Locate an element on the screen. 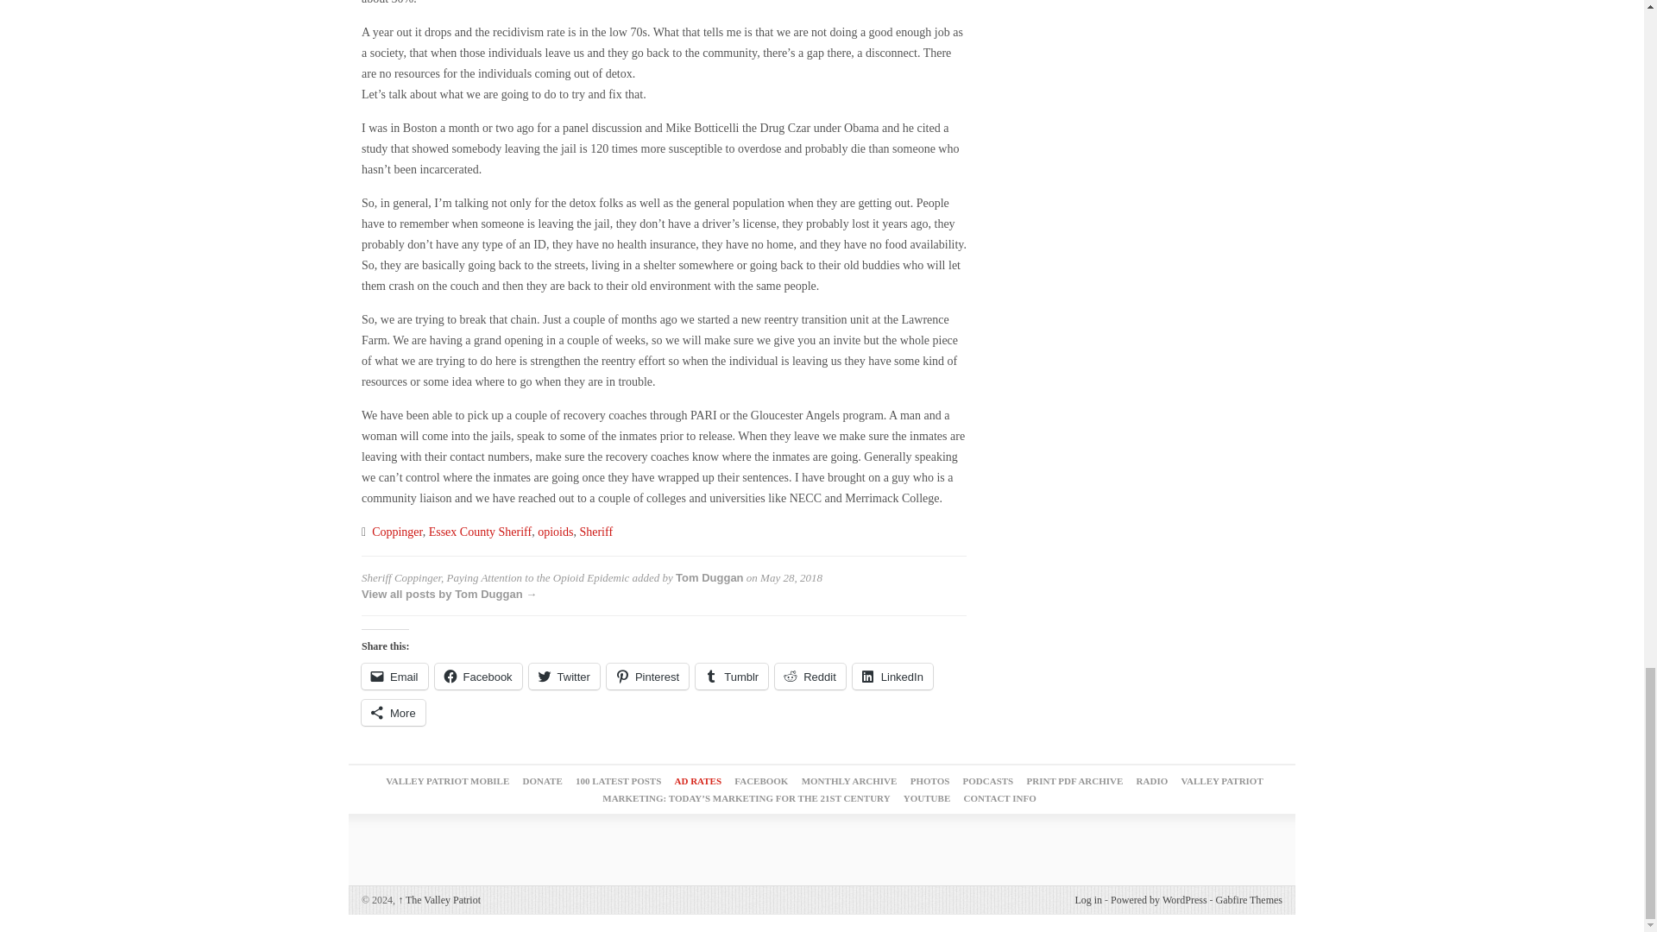 This screenshot has height=932, width=1657. Click to share on Facebook is located at coordinates (478, 677).